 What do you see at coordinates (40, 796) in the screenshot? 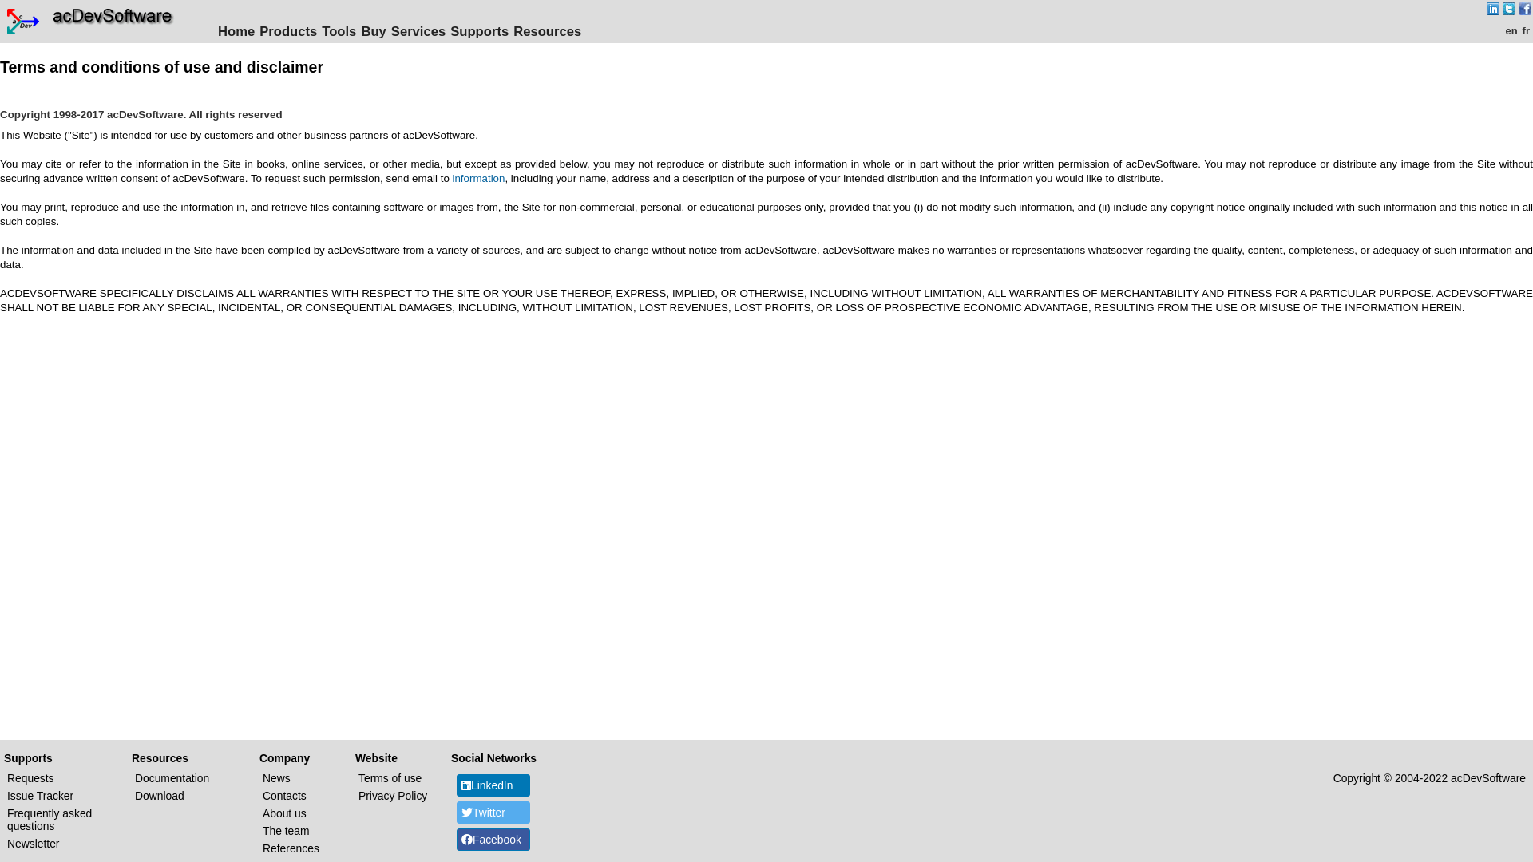
I see `Issue Tracker` at bounding box center [40, 796].